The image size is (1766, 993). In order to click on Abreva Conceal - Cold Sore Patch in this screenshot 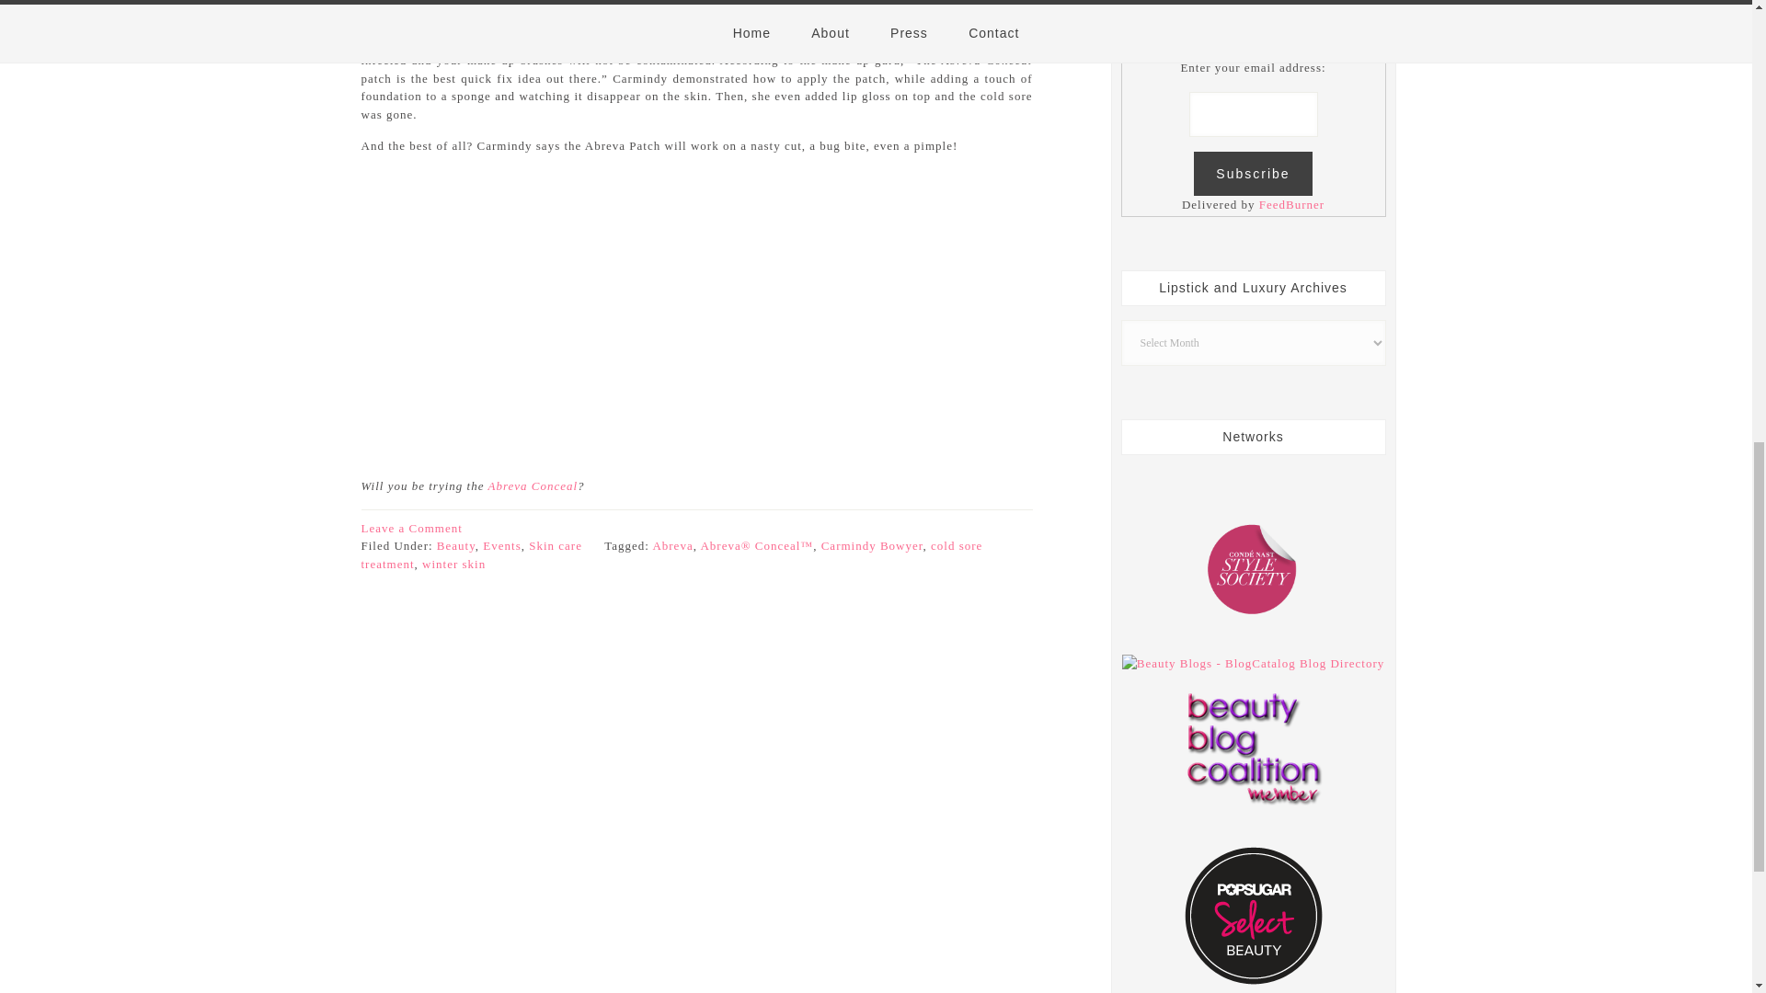, I will do `click(532, 485)`.